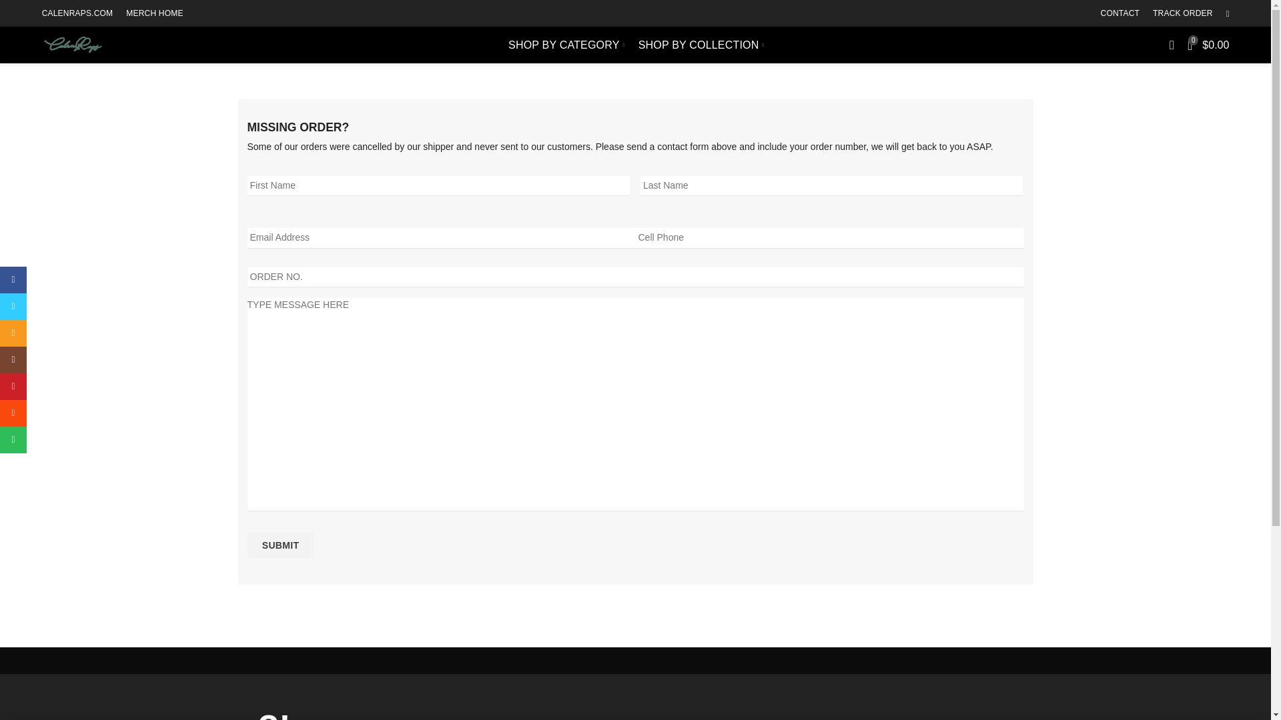  Describe the element at coordinates (1120, 13) in the screenshot. I see `CONTACT` at that location.